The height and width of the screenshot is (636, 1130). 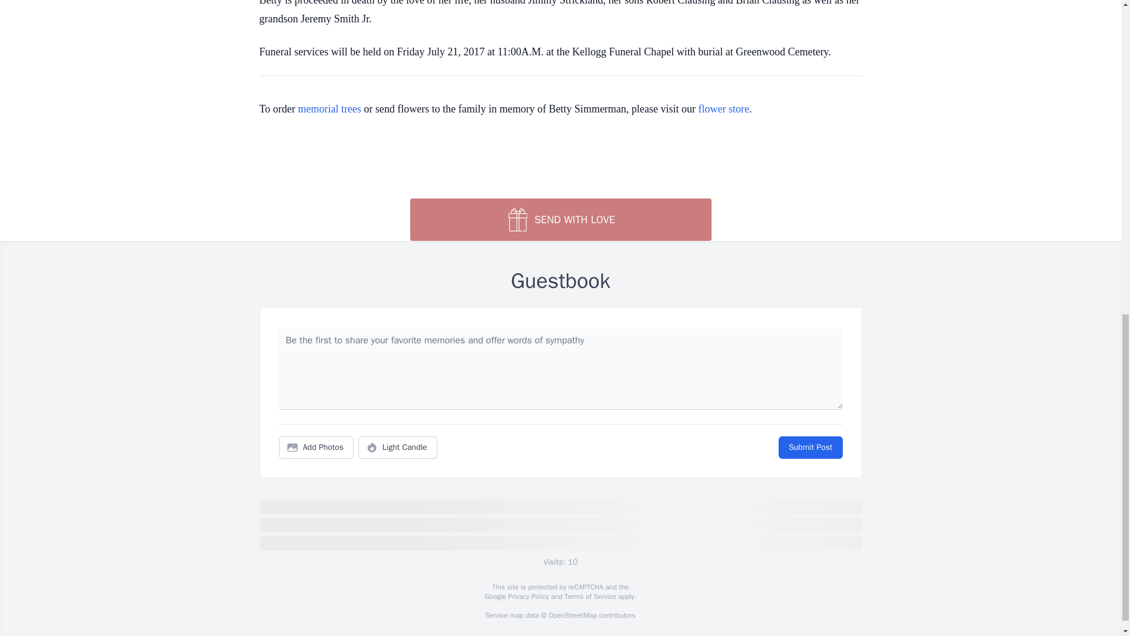 What do you see at coordinates (572, 615) in the screenshot?
I see `OpenStreetMap` at bounding box center [572, 615].